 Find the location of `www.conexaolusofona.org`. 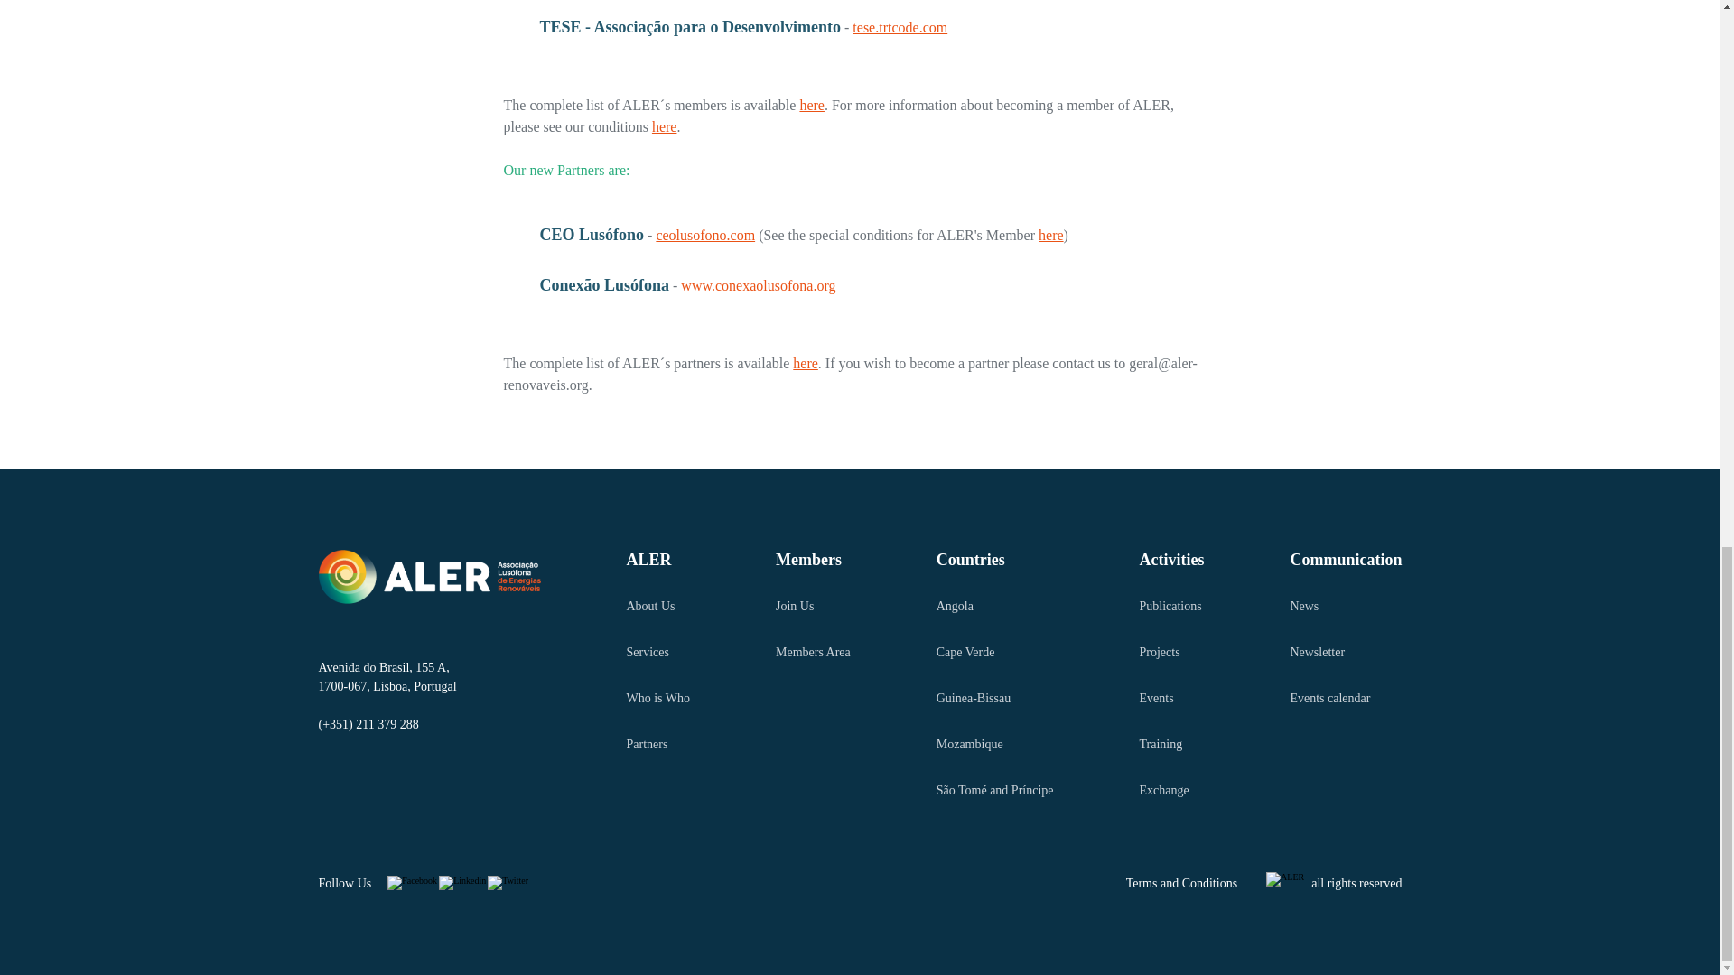

www.conexaolusofona.org is located at coordinates (759, 285).